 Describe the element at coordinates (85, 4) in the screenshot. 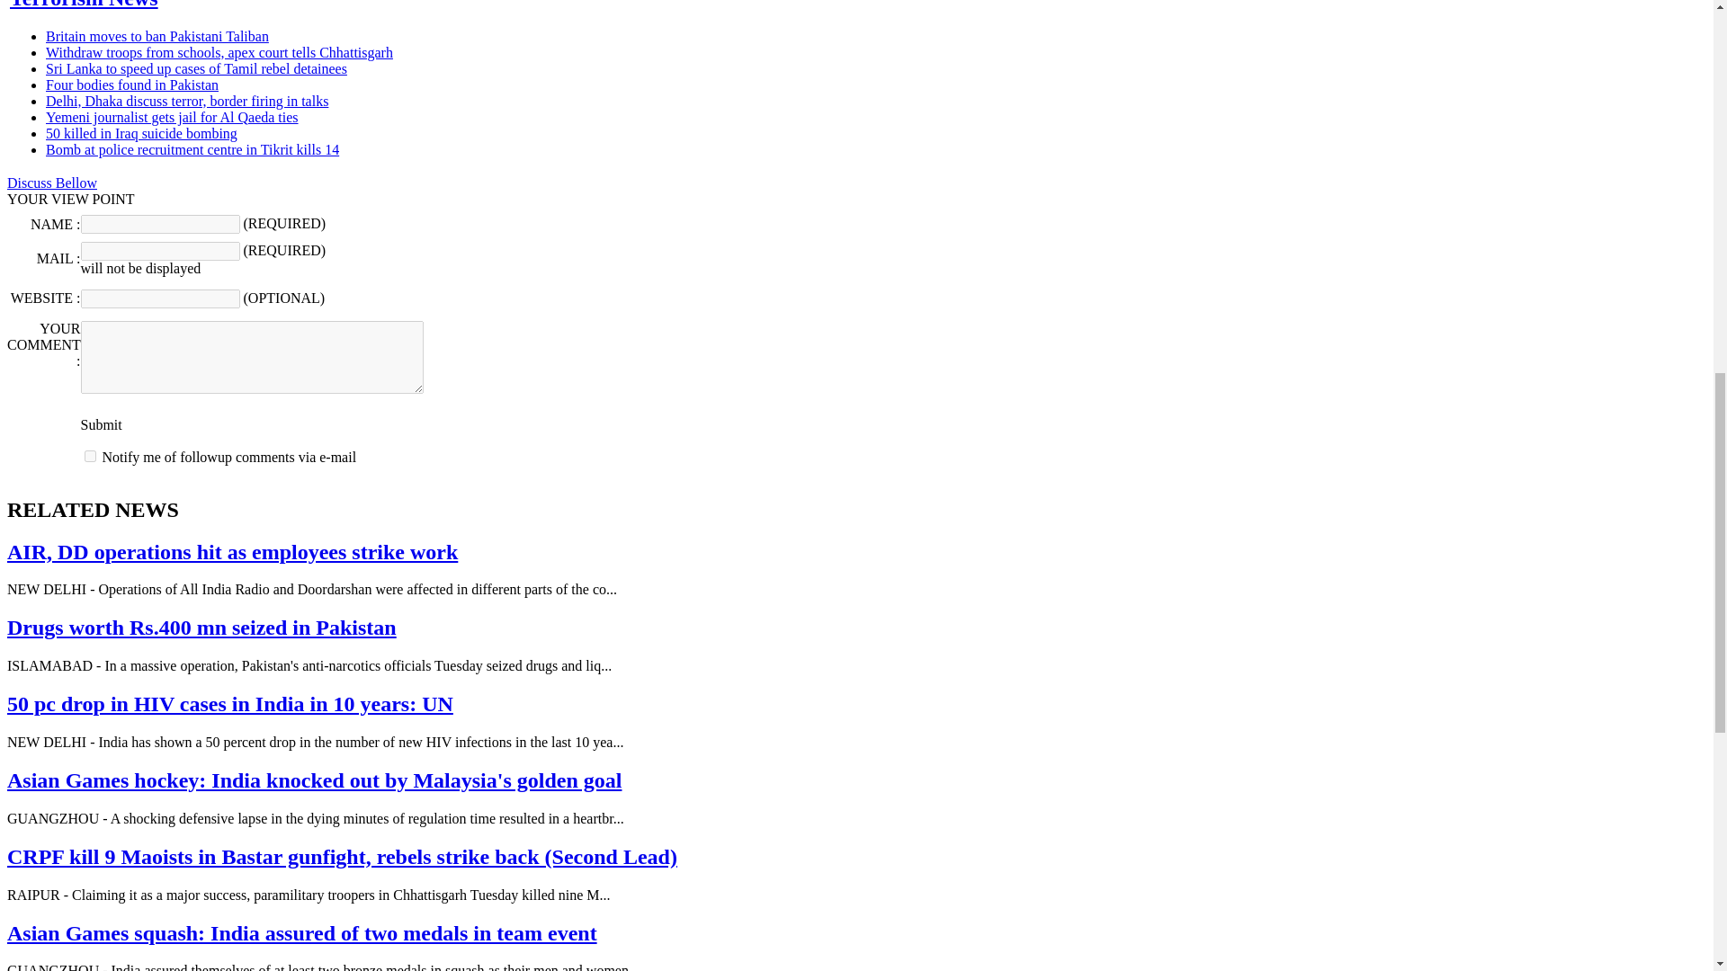

I see `Terrorism News` at that location.